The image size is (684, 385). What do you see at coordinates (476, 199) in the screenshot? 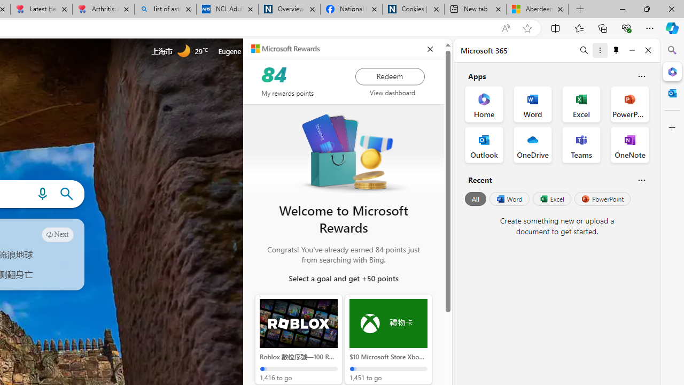
I see `All` at bounding box center [476, 199].